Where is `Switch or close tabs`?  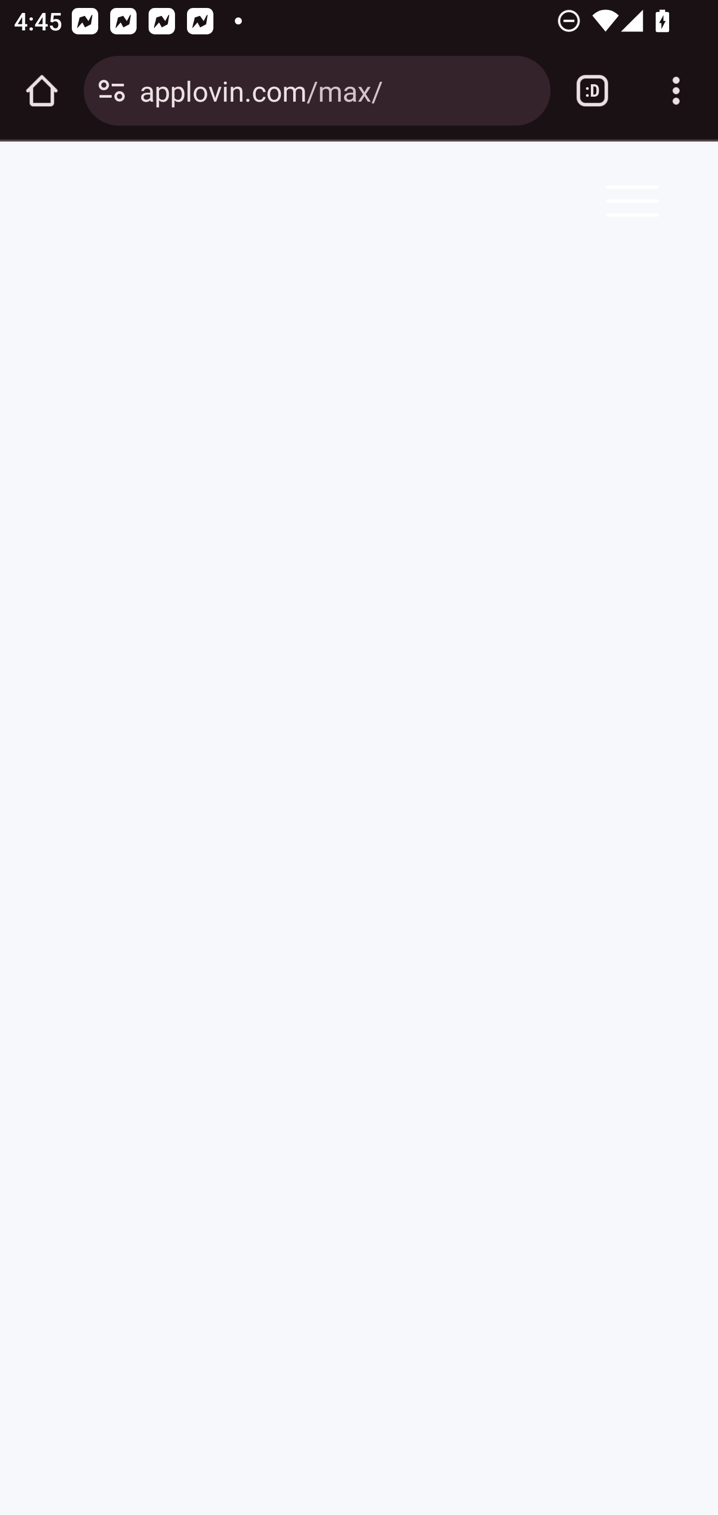 Switch or close tabs is located at coordinates (592, 91).